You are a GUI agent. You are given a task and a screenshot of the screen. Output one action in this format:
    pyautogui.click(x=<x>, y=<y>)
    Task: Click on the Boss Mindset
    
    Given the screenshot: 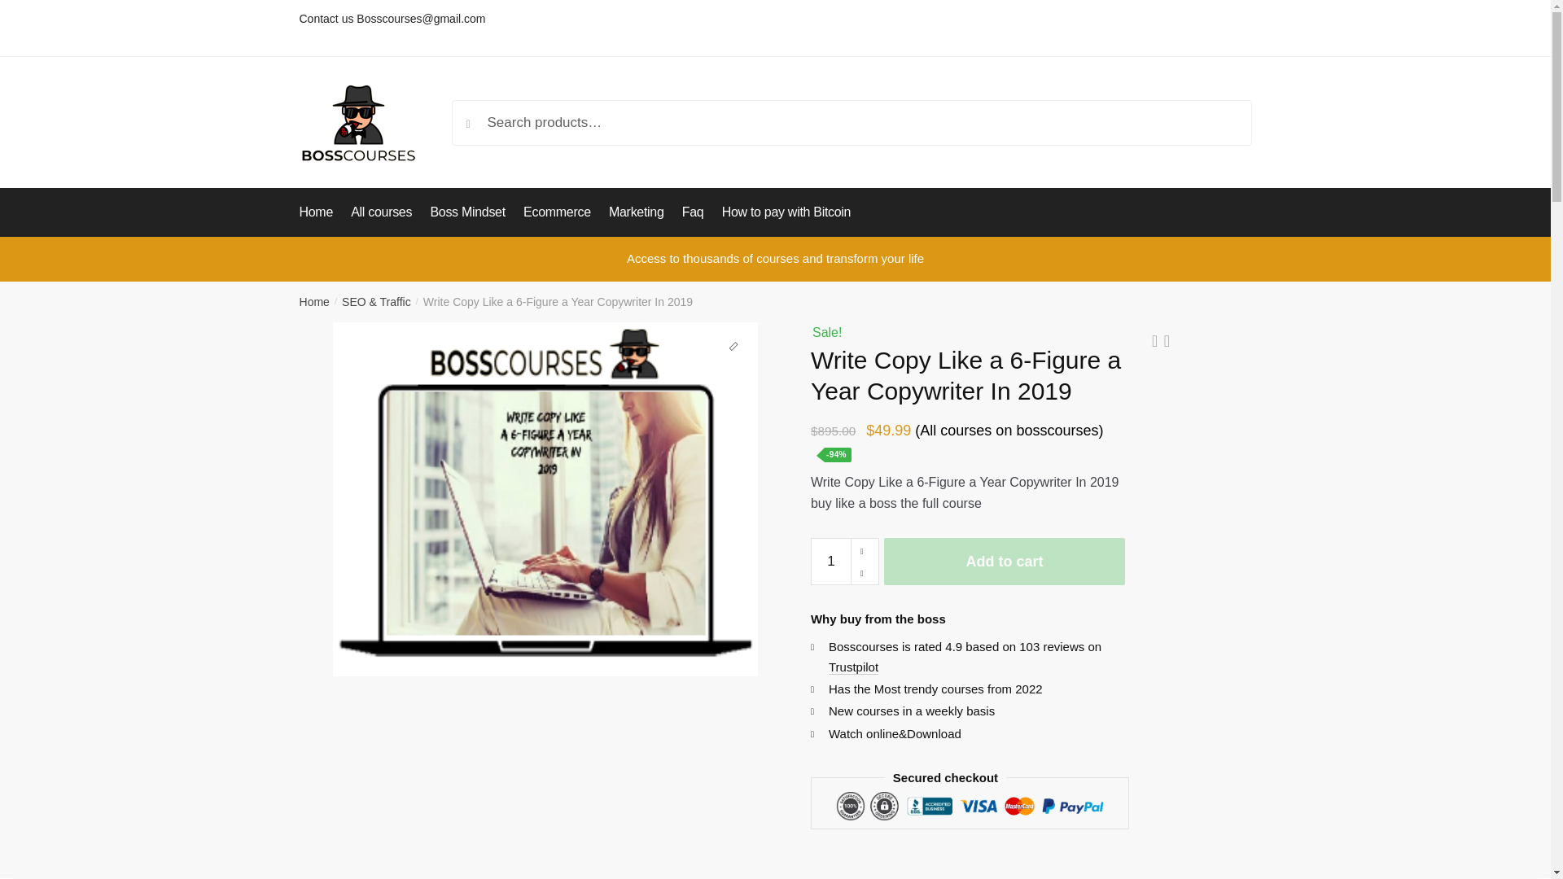 What is the action you would take?
    pyautogui.click(x=467, y=212)
    